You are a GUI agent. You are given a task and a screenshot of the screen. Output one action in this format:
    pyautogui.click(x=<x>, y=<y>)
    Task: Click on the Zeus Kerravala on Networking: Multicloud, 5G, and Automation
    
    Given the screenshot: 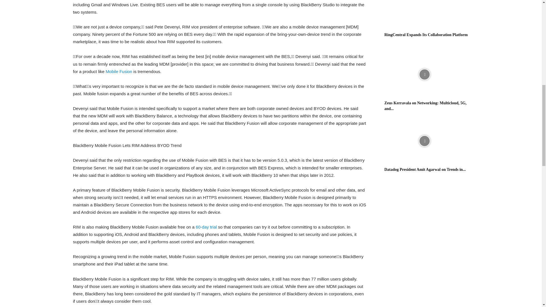 What is the action you would take?
    pyautogui.click(x=425, y=106)
    